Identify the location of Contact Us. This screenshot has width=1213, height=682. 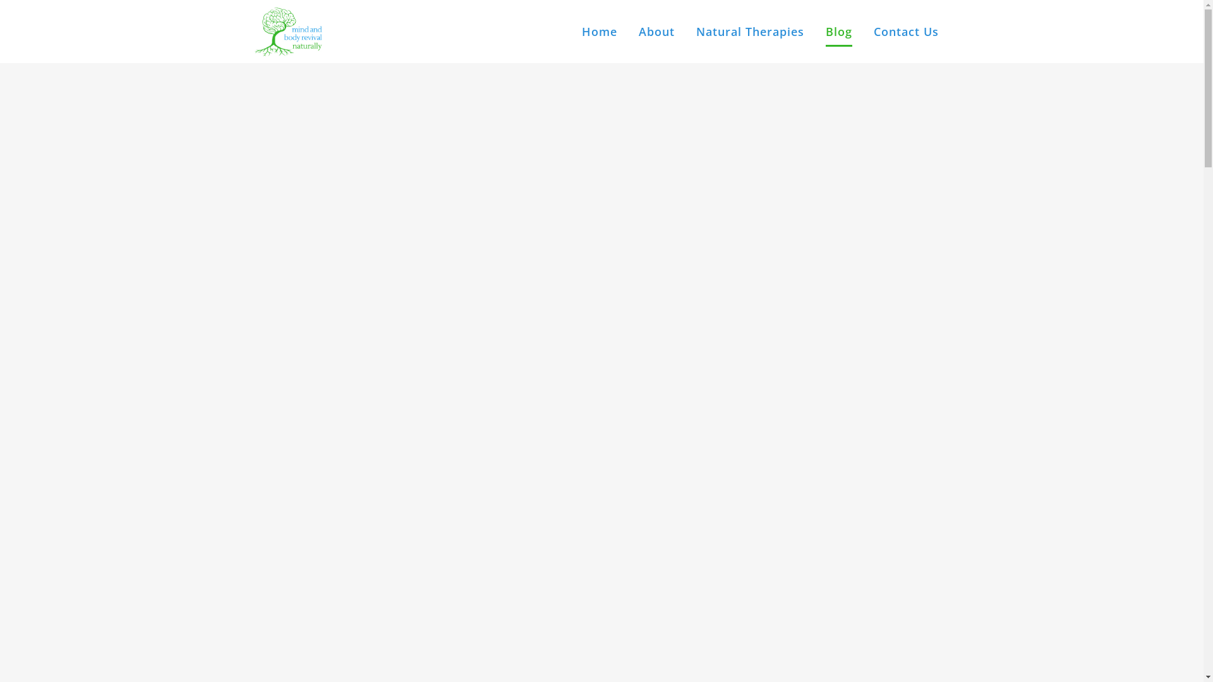
(906, 32).